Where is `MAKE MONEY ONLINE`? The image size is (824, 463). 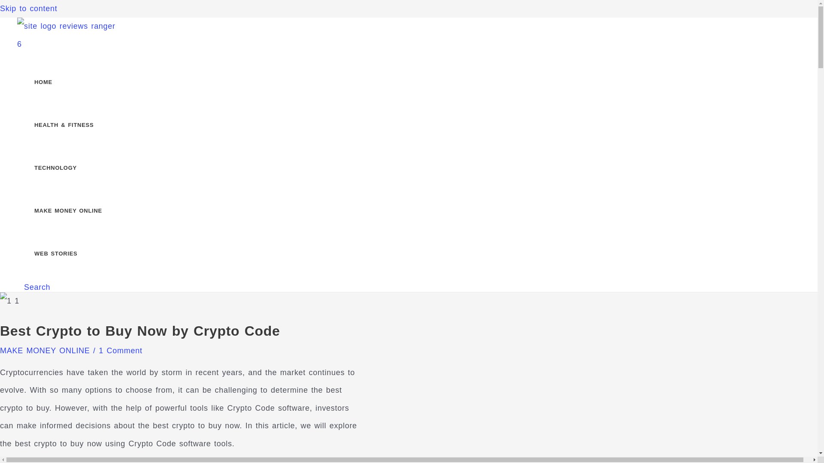 MAKE MONEY ONLINE is located at coordinates (75, 211).